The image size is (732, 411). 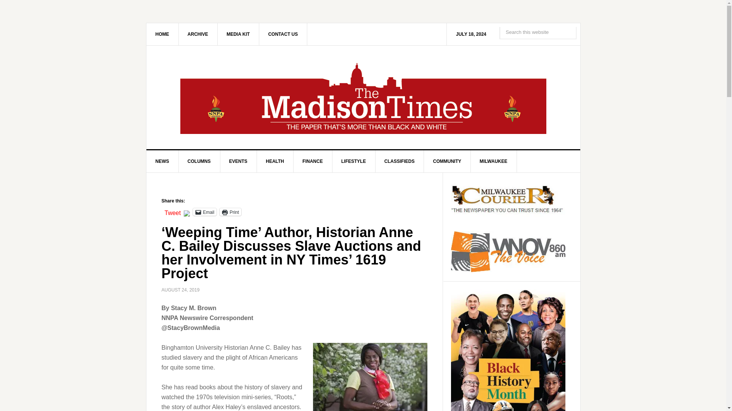 What do you see at coordinates (205, 212) in the screenshot?
I see `Click to email a link to a friend` at bounding box center [205, 212].